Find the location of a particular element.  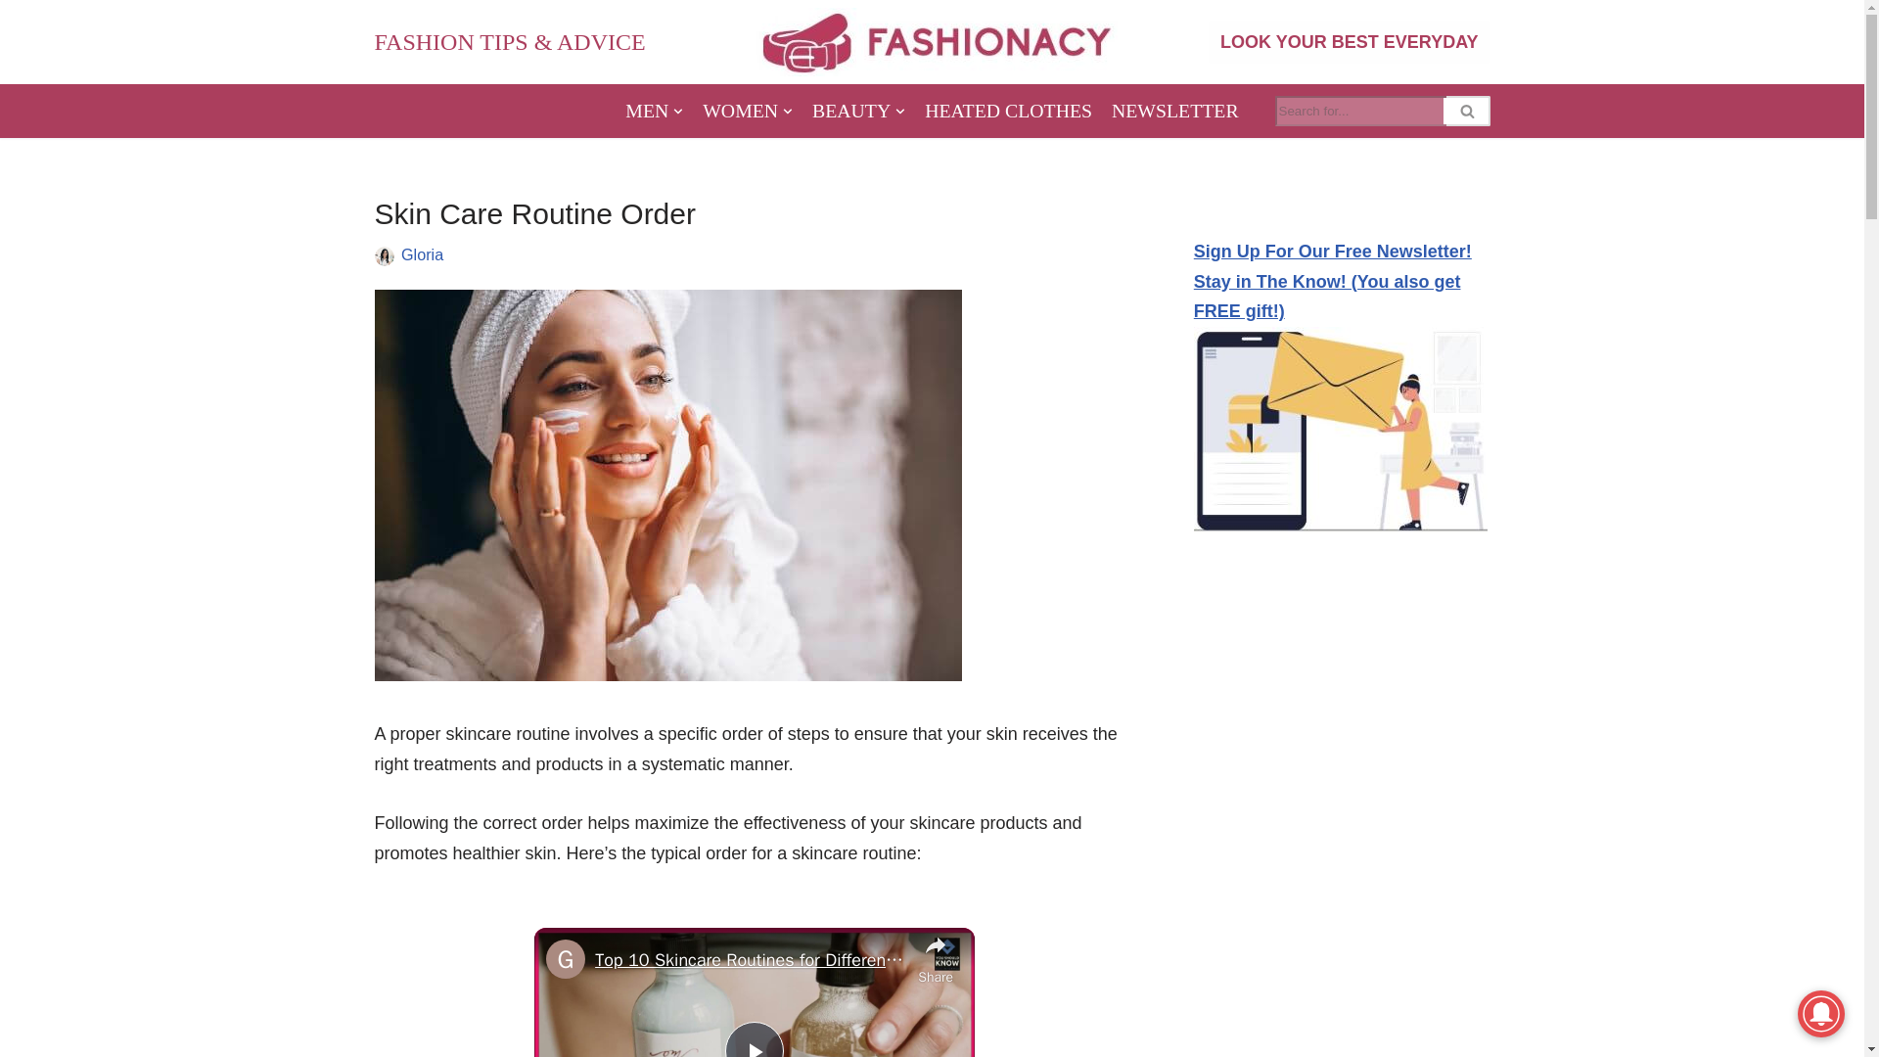

MEN is located at coordinates (654, 112).